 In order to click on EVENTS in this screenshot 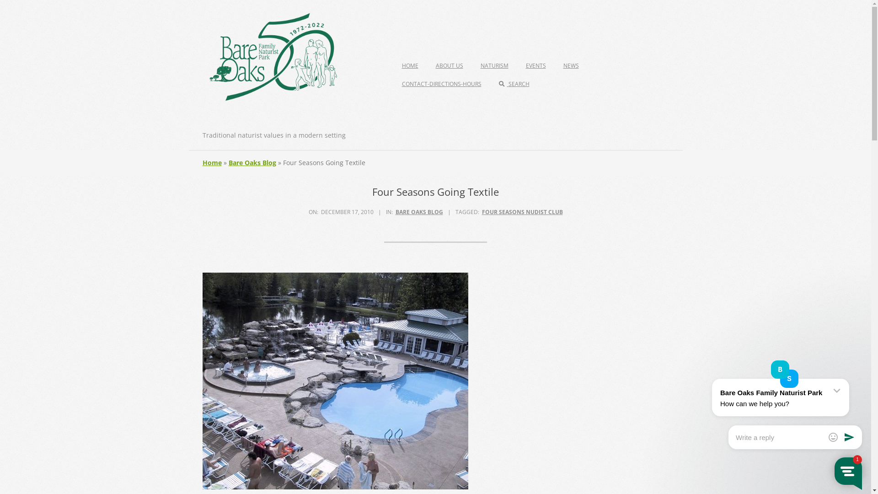, I will do `click(536, 66)`.